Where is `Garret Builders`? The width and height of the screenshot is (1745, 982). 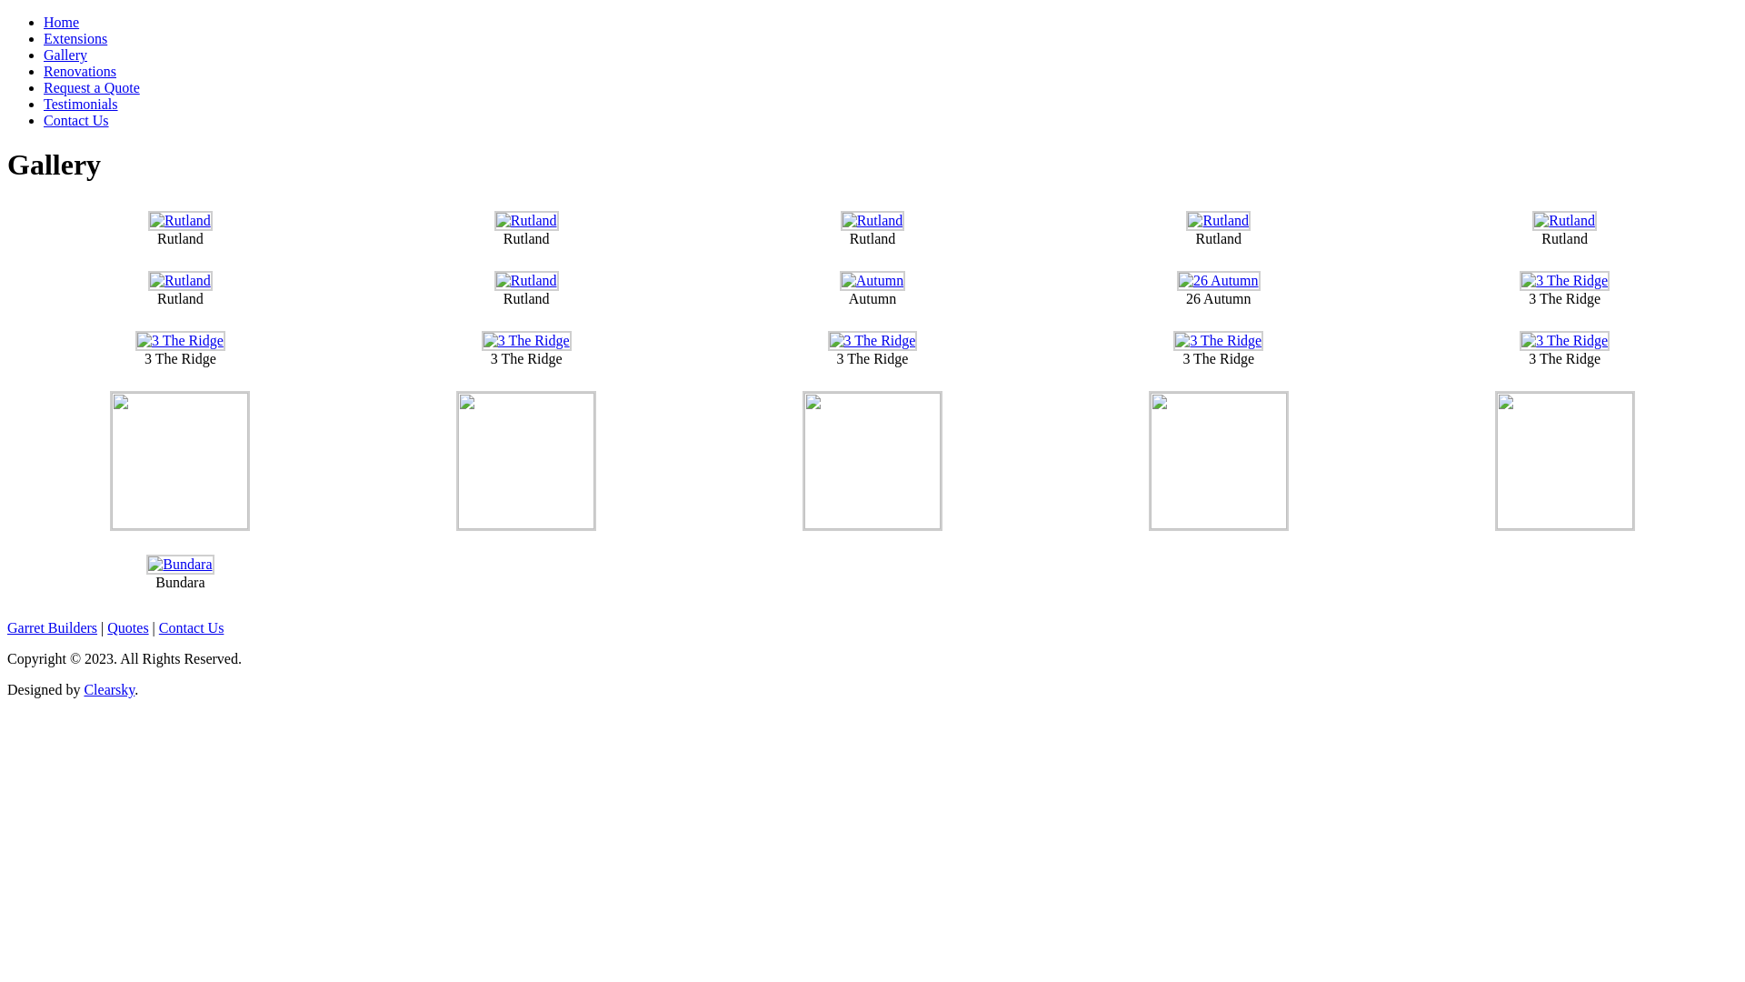
Garret Builders is located at coordinates (53, 627).